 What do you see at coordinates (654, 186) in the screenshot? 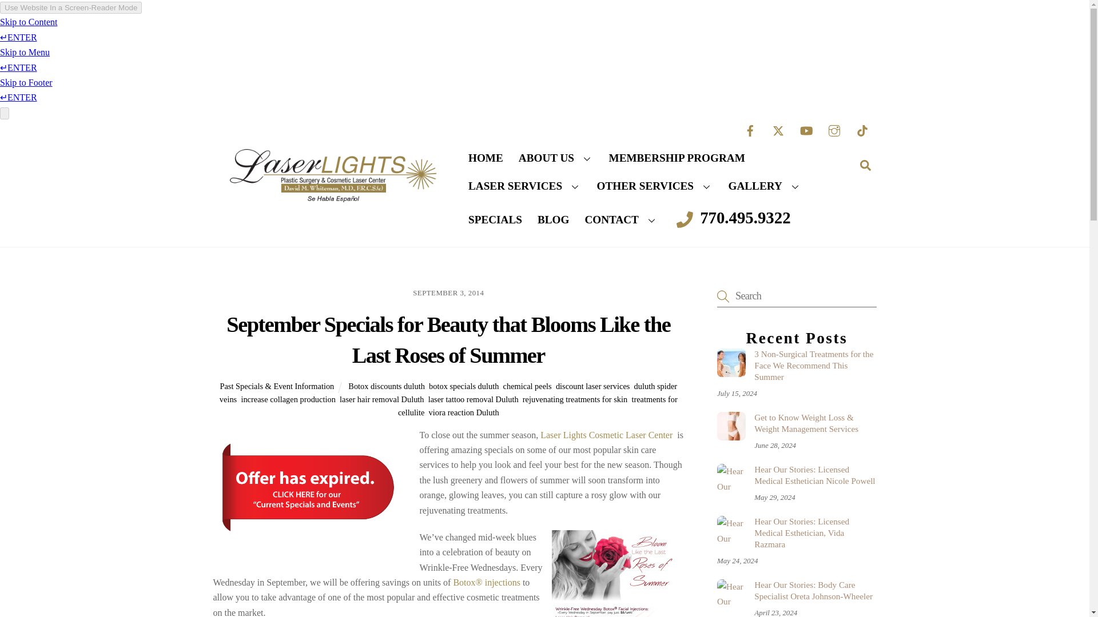
I see `OTHER SERVICES` at bounding box center [654, 186].